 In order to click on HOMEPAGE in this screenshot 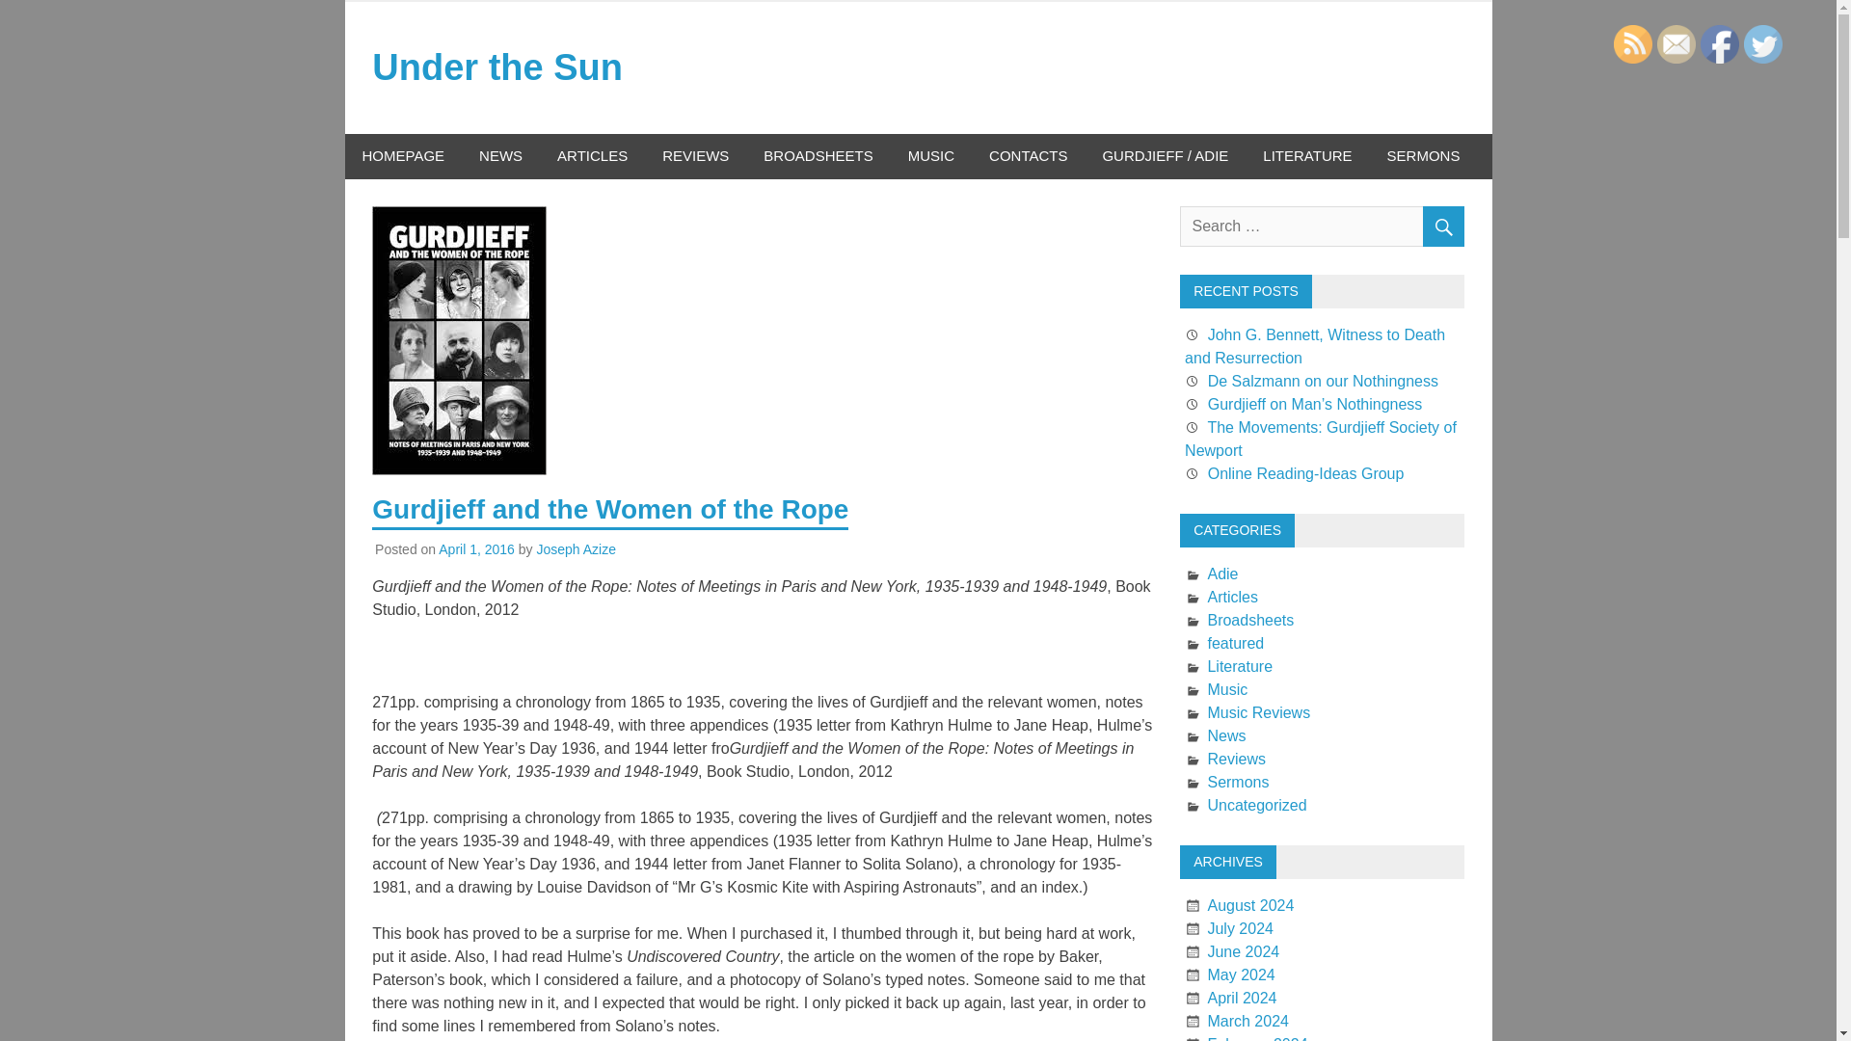, I will do `click(403, 156)`.